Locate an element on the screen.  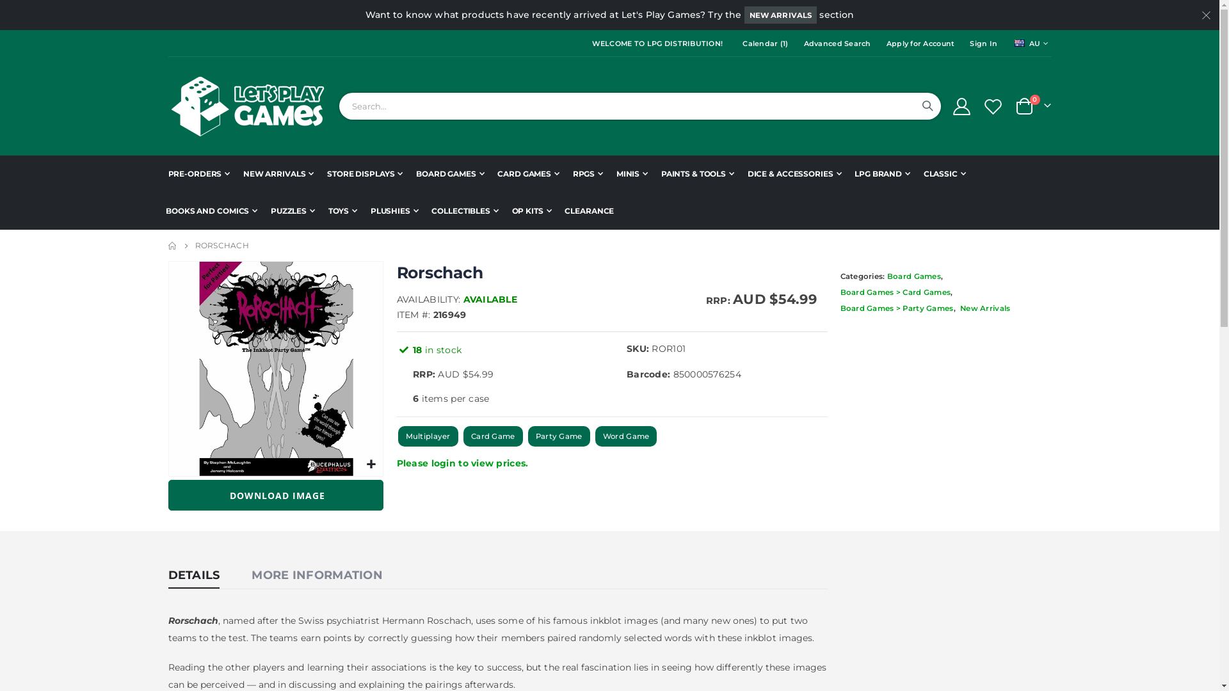
DETAILS is located at coordinates (193, 575).